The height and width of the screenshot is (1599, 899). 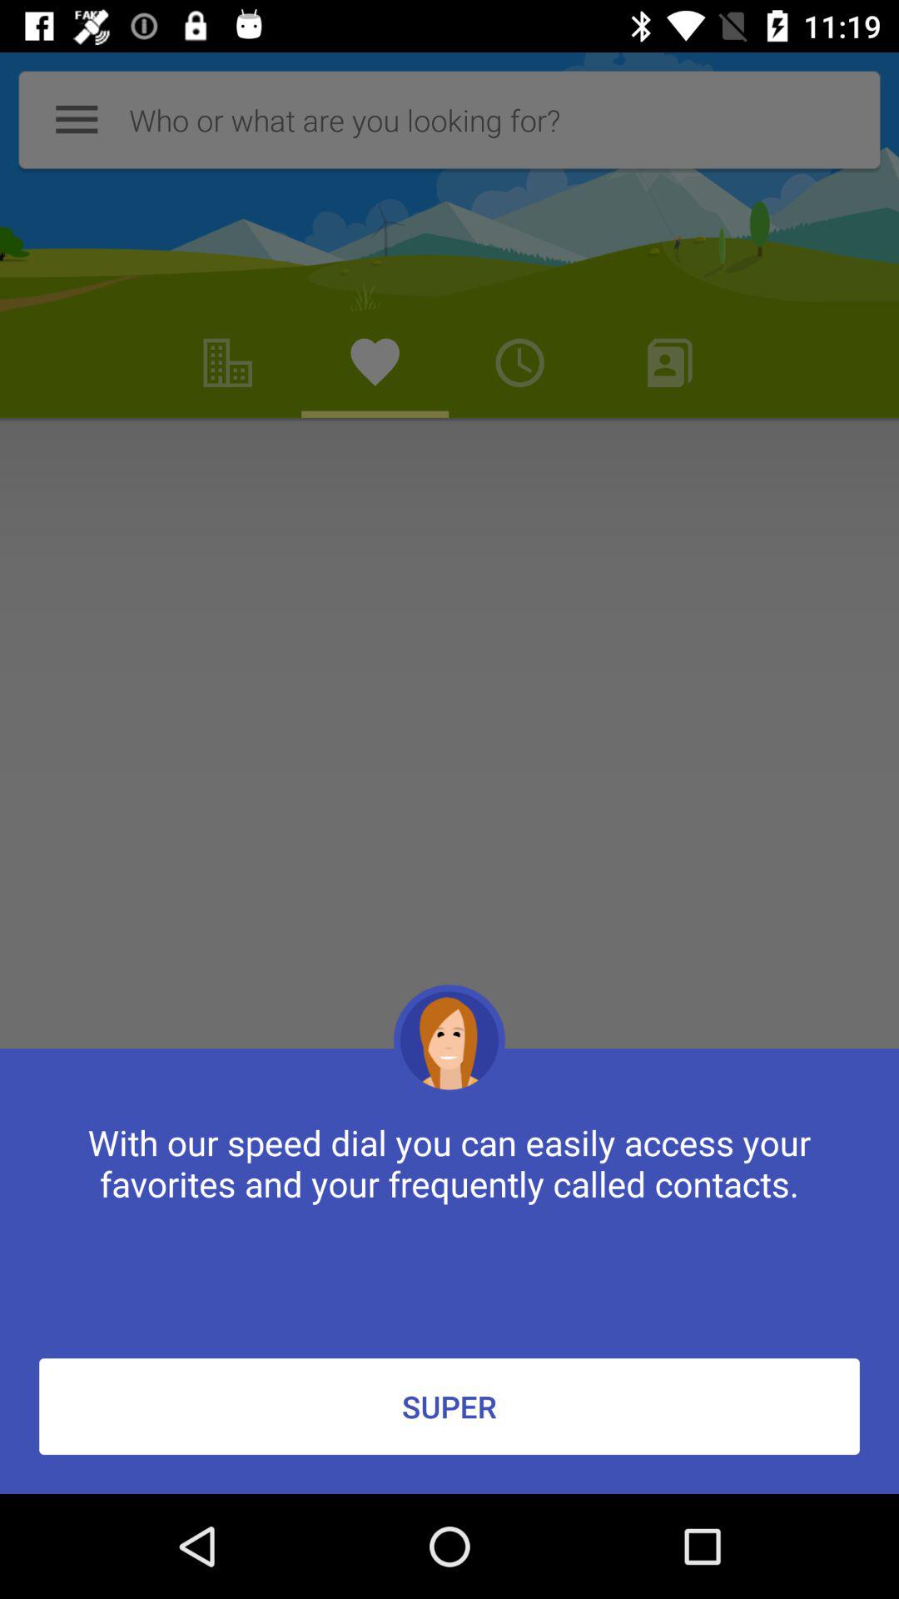 What do you see at coordinates (669, 363) in the screenshot?
I see `select the right most contacts option available` at bounding box center [669, 363].